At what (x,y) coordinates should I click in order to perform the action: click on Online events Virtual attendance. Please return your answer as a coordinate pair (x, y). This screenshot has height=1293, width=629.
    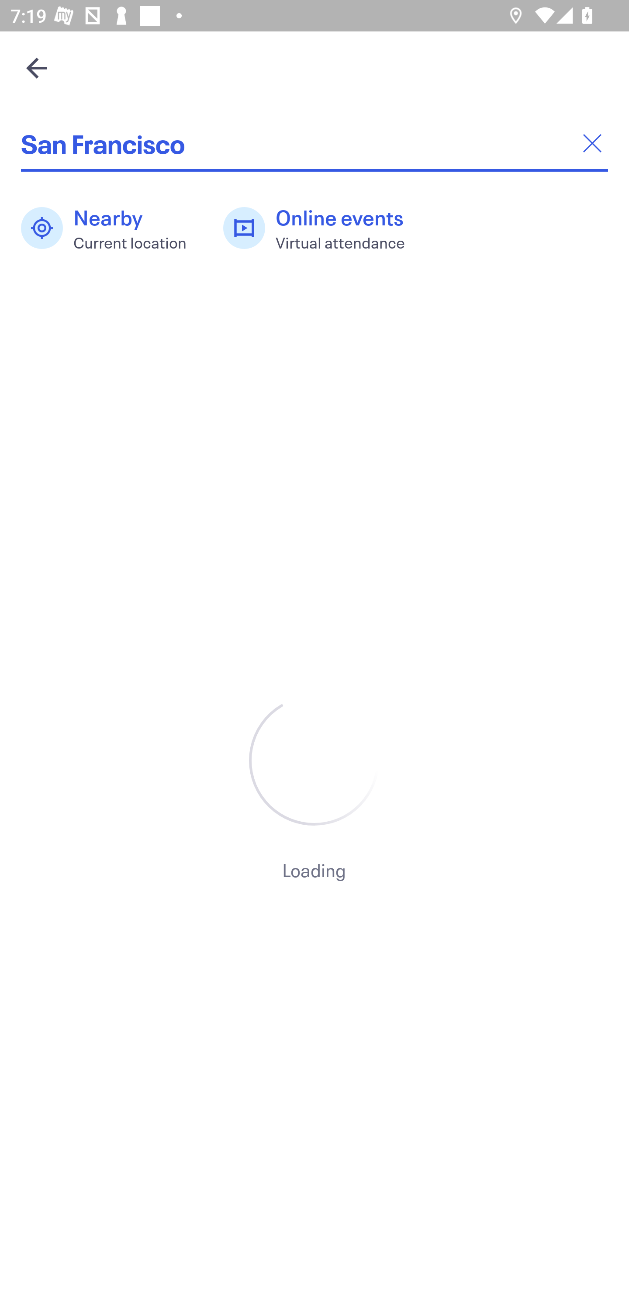
    Looking at the image, I should click on (322, 228).